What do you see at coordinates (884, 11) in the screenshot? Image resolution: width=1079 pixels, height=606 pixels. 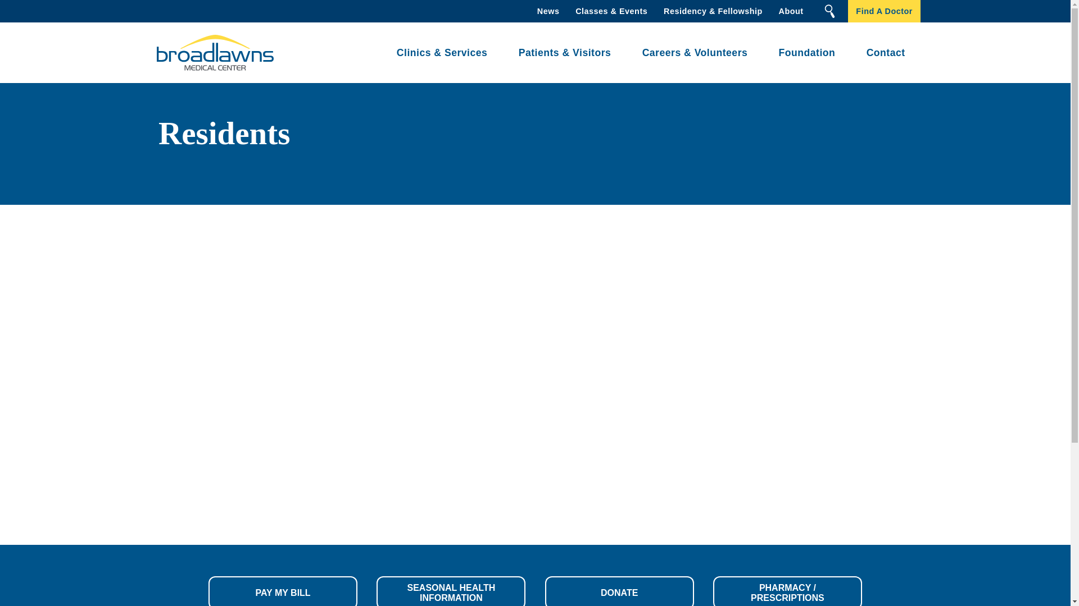 I see `Find A Doctor` at bounding box center [884, 11].